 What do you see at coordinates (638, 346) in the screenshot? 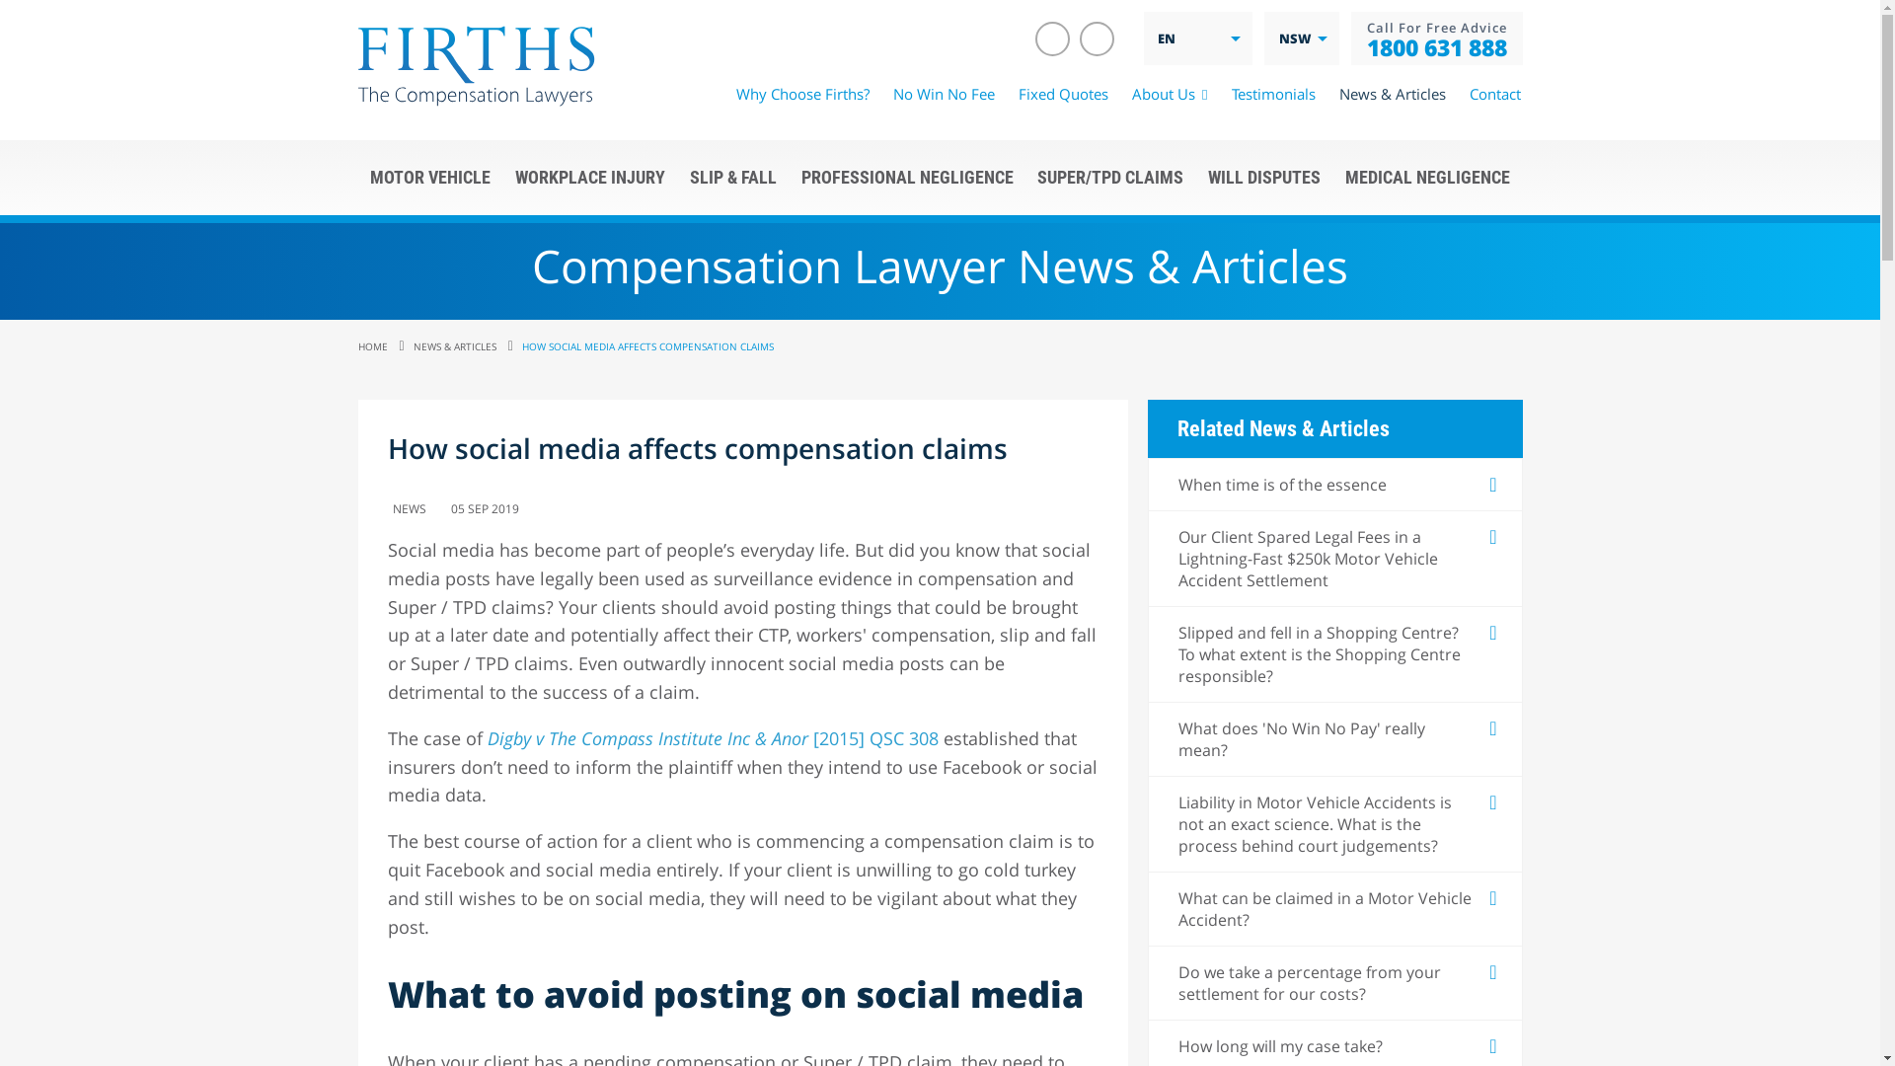
I see `HOW SOCIAL MEDIA AFFECTS COMPENSATION CLAIMS` at bounding box center [638, 346].